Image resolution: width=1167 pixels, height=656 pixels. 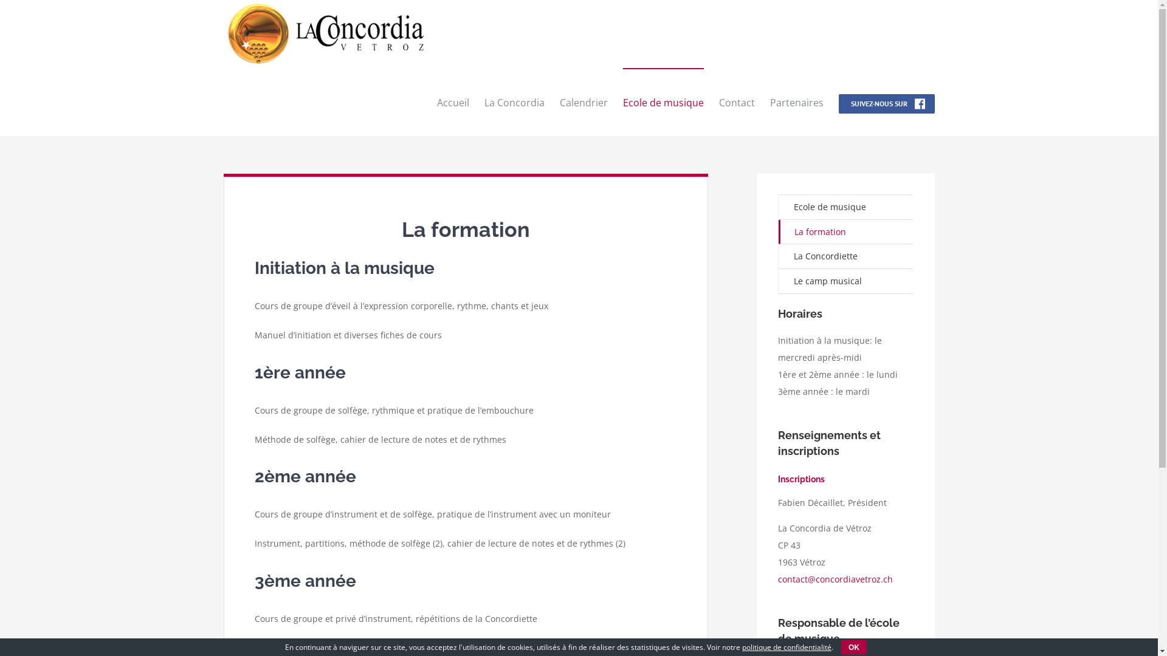 I want to click on Accueil, so click(x=452, y=102).